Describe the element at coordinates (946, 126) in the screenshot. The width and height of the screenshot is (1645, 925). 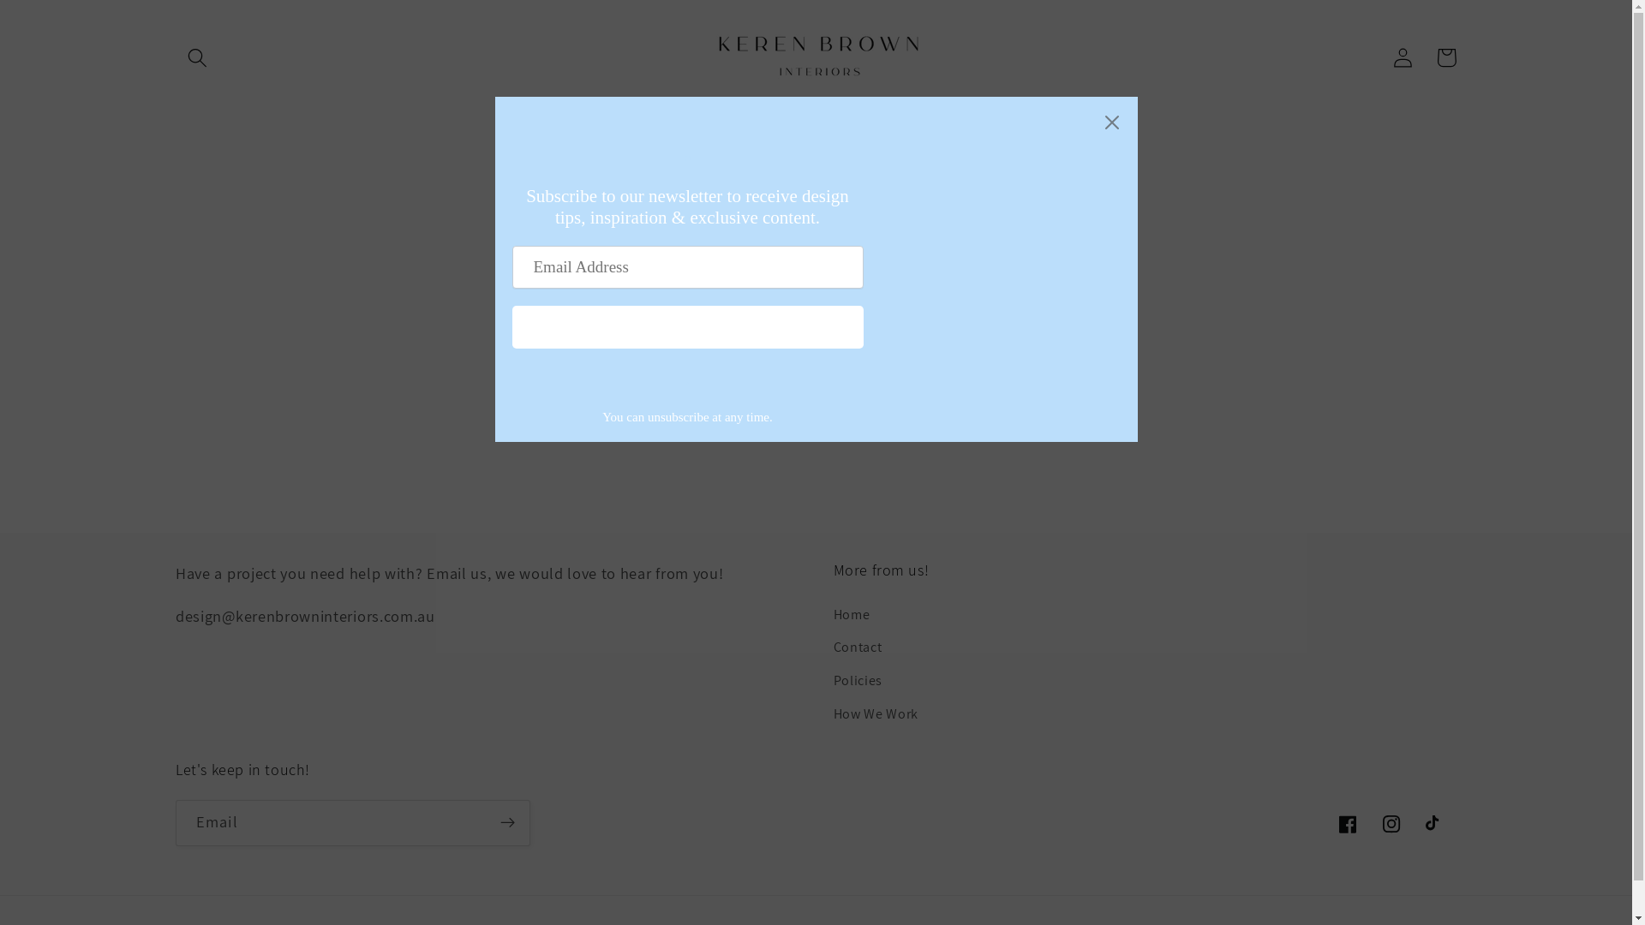
I see `SHOP` at that location.